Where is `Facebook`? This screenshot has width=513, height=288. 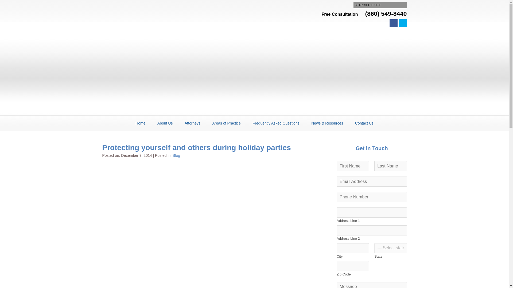
Facebook is located at coordinates (393, 23).